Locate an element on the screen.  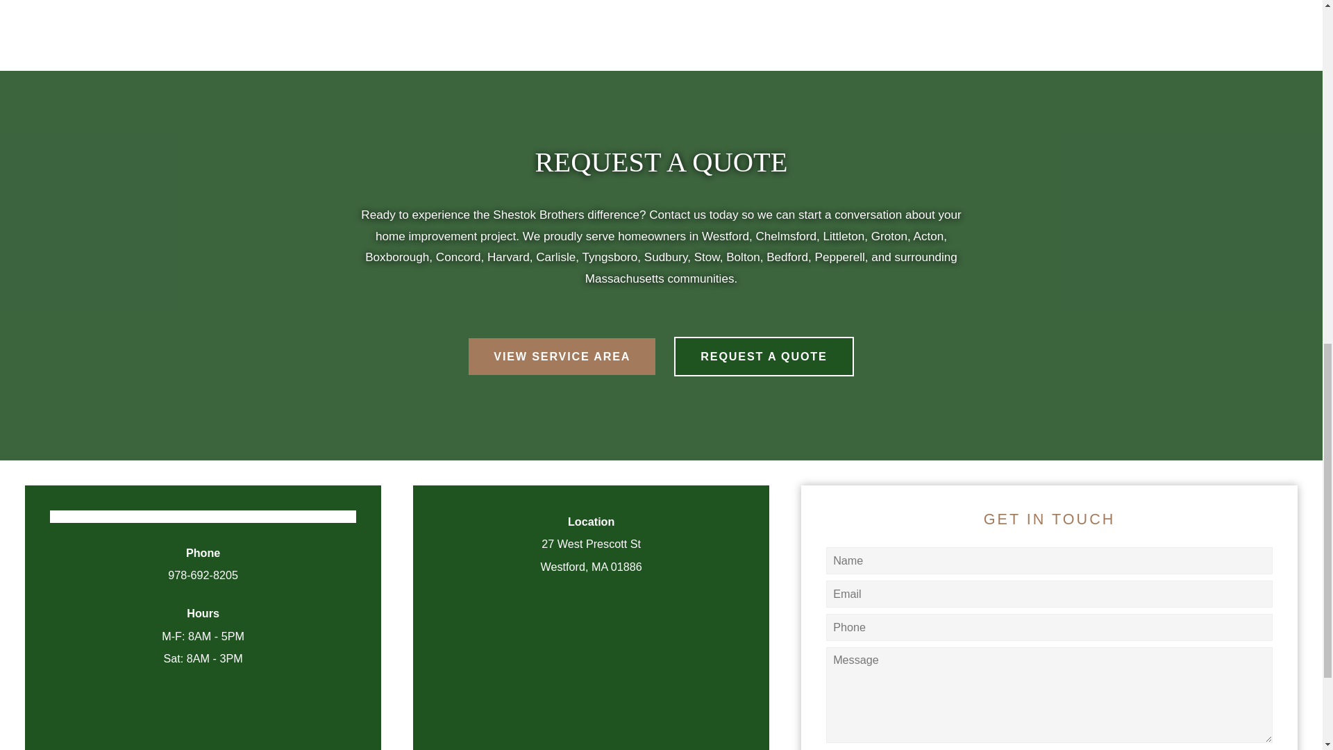
VIEW SERVICE AREA is located at coordinates (562, 356).